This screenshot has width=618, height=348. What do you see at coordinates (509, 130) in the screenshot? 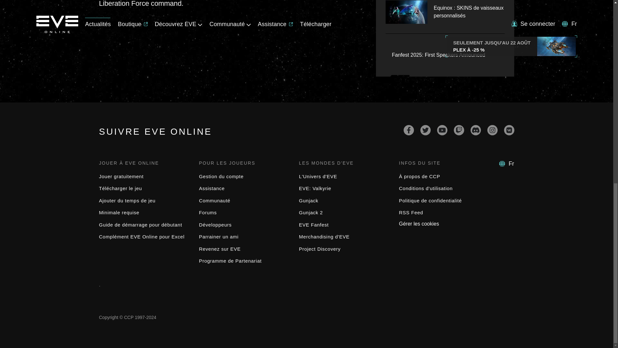
I see `VK` at bounding box center [509, 130].